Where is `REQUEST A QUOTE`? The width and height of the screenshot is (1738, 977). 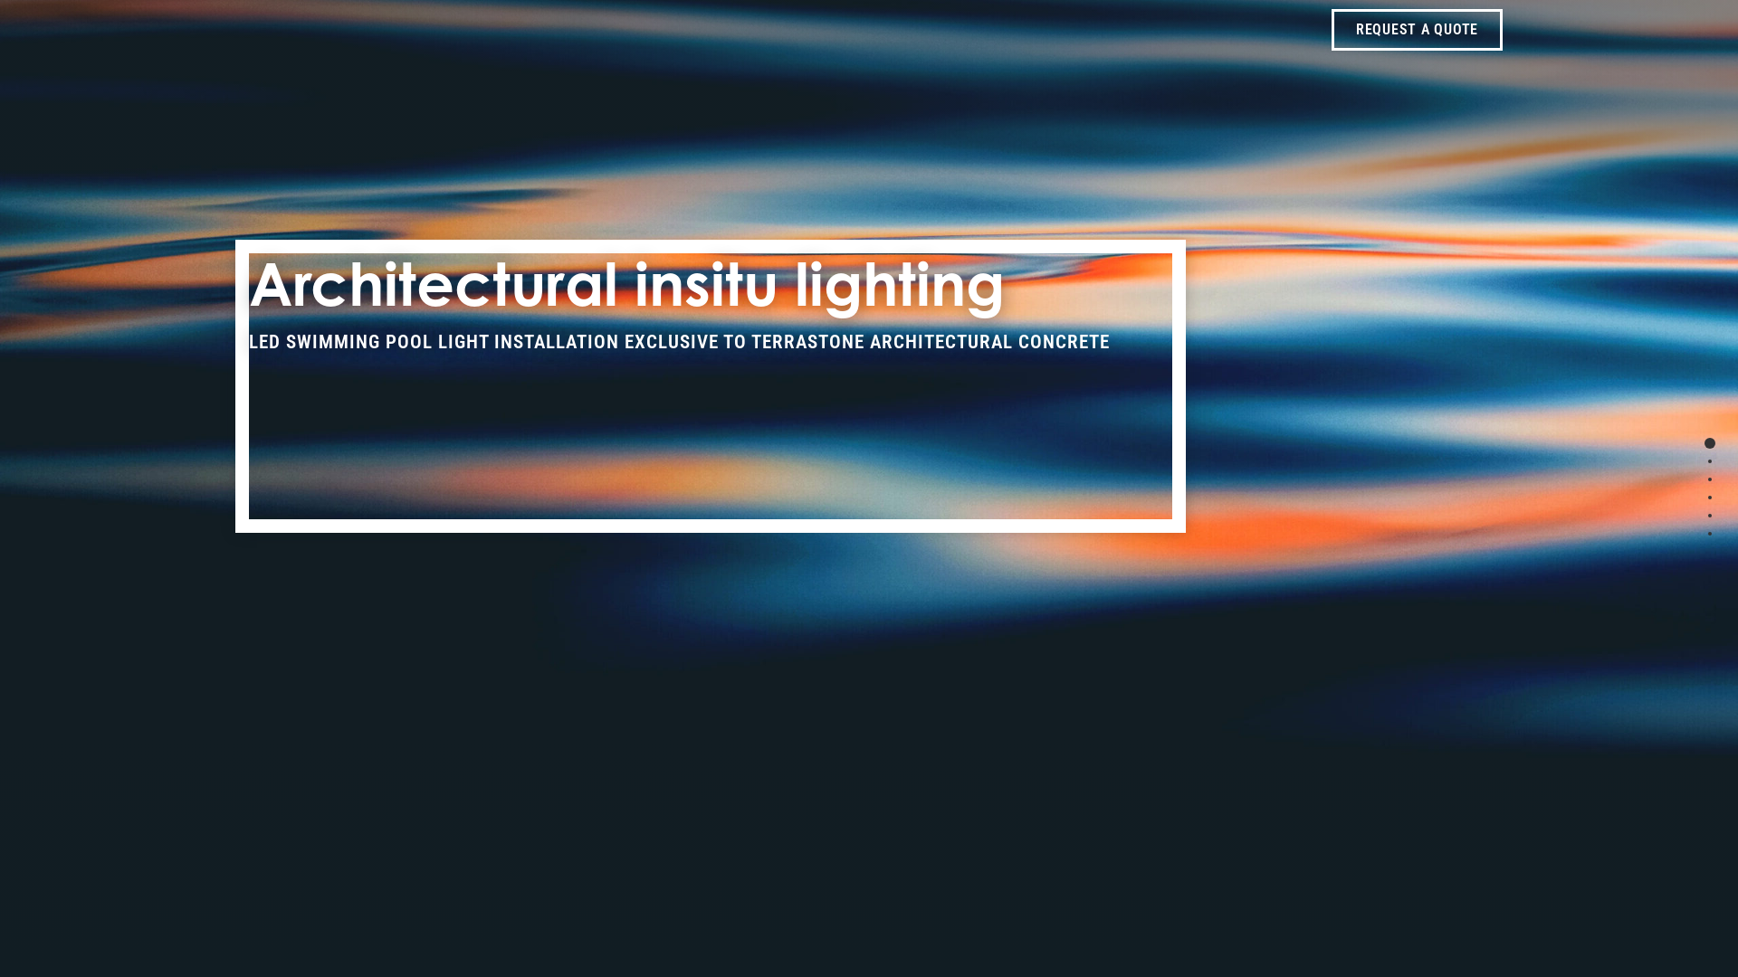 REQUEST A QUOTE is located at coordinates (1418, 30).